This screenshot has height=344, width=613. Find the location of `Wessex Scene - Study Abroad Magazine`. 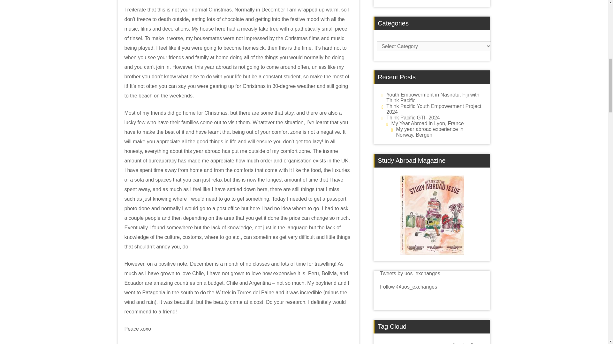

Wessex Scene - Study Abroad Magazine is located at coordinates (432, 215).